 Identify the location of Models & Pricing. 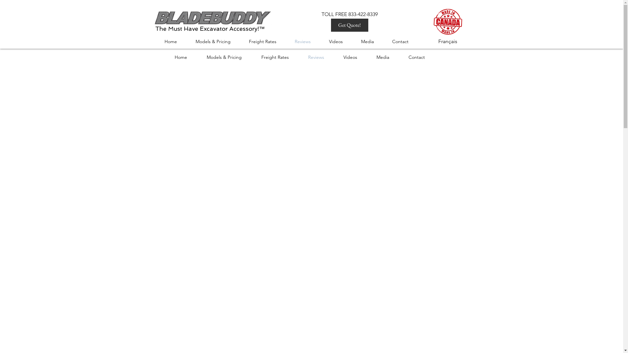
(229, 57).